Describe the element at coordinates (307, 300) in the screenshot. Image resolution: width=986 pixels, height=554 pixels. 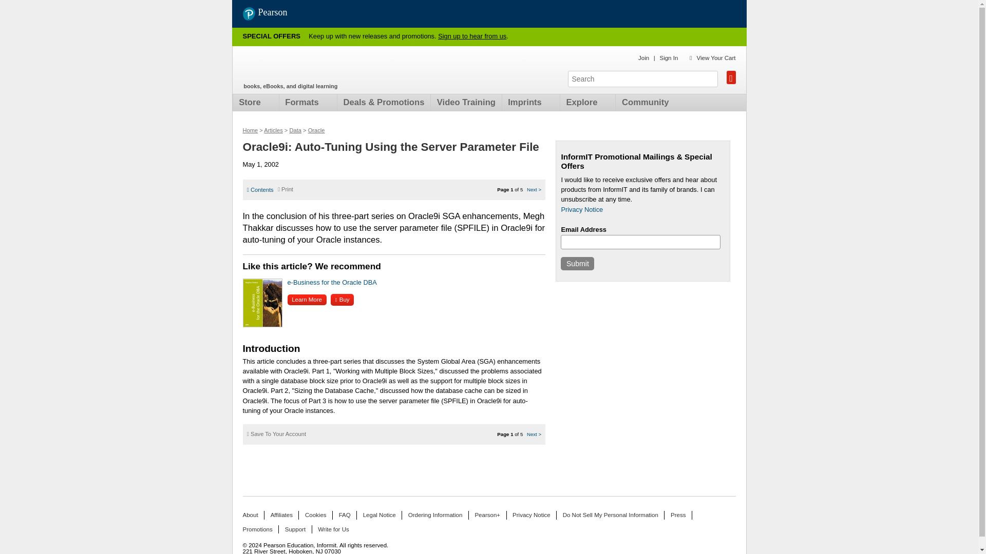
I see `Learn More` at that location.